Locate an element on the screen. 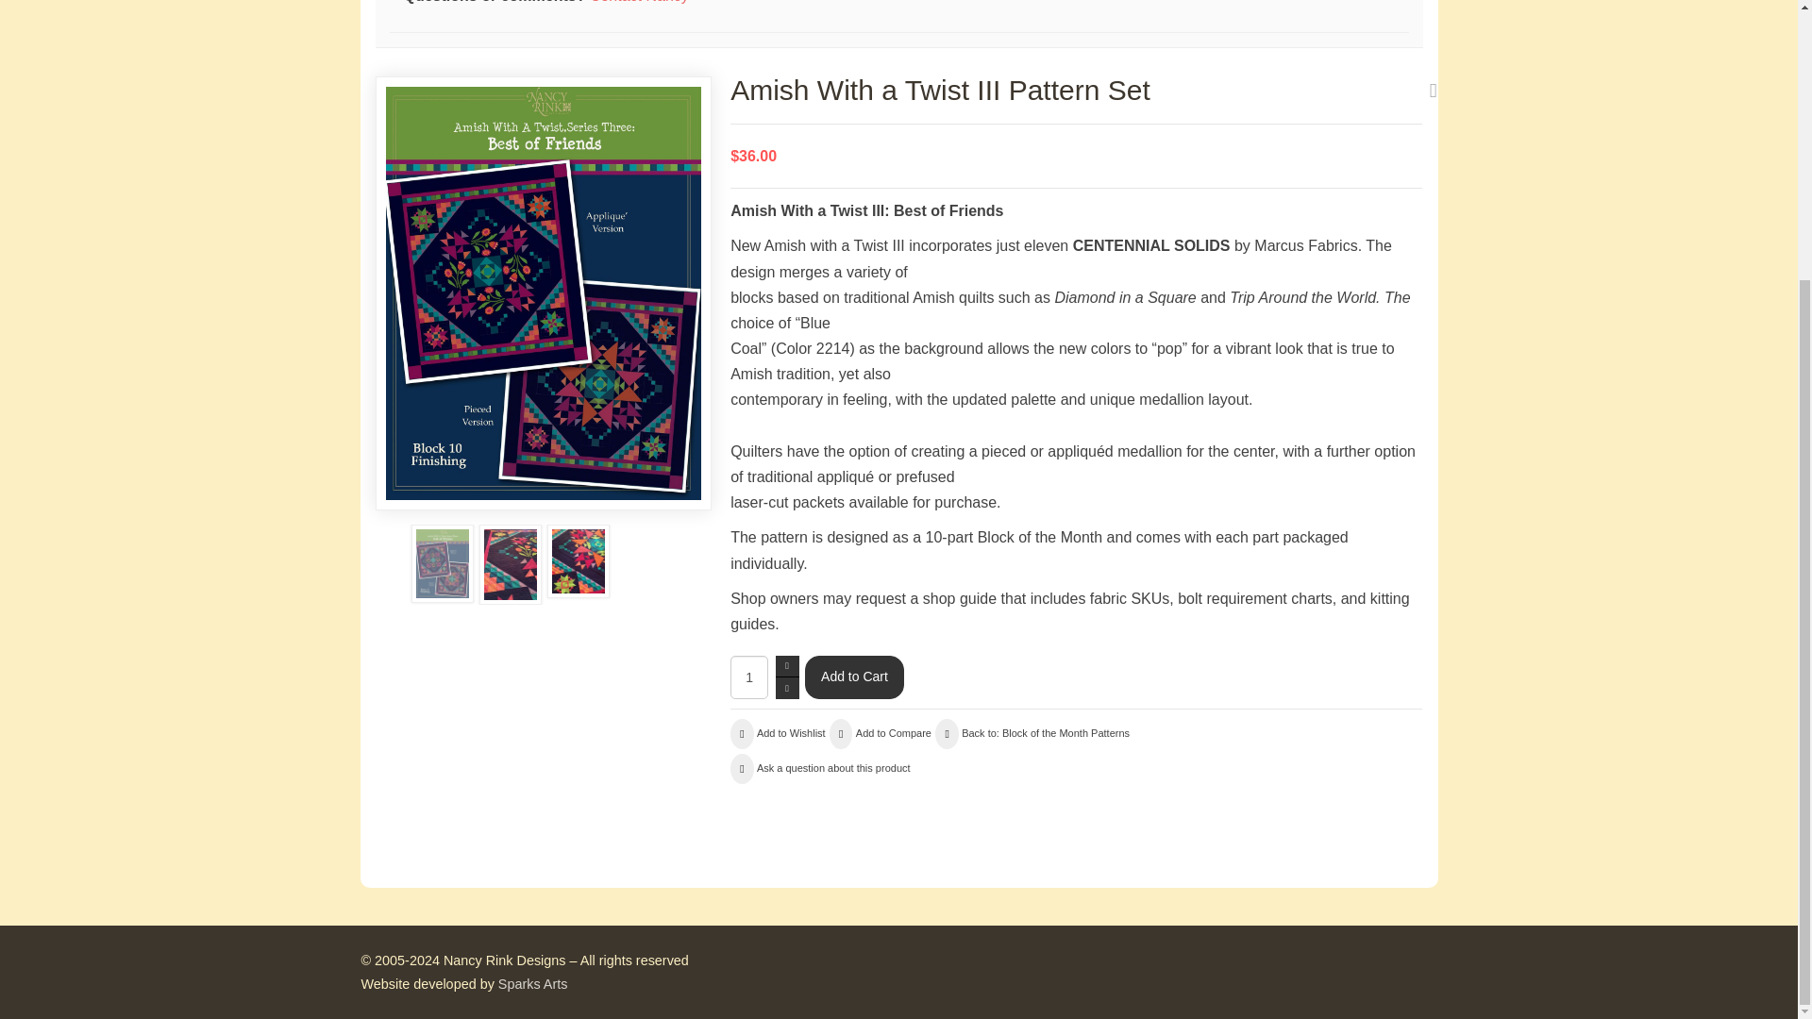 The height and width of the screenshot is (1019, 1812). Block of the Month Patterns is located at coordinates (1032, 734).